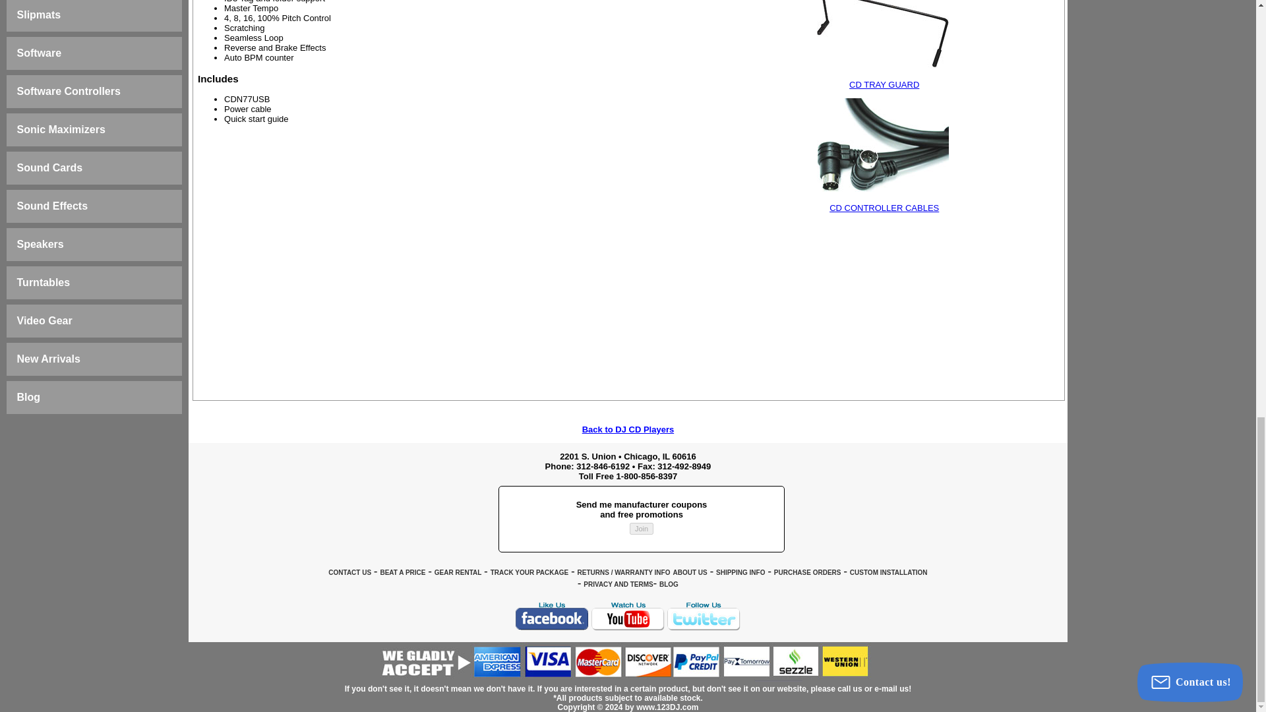  I want to click on Sound Effects, so click(53, 206).